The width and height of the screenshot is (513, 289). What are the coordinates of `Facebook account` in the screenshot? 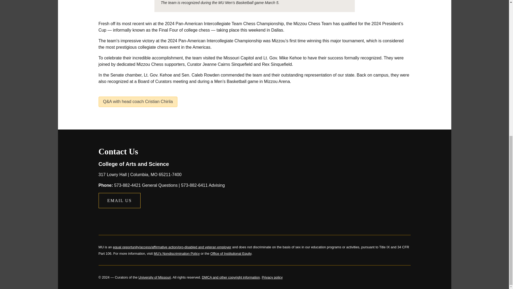 It's located at (103, 217).